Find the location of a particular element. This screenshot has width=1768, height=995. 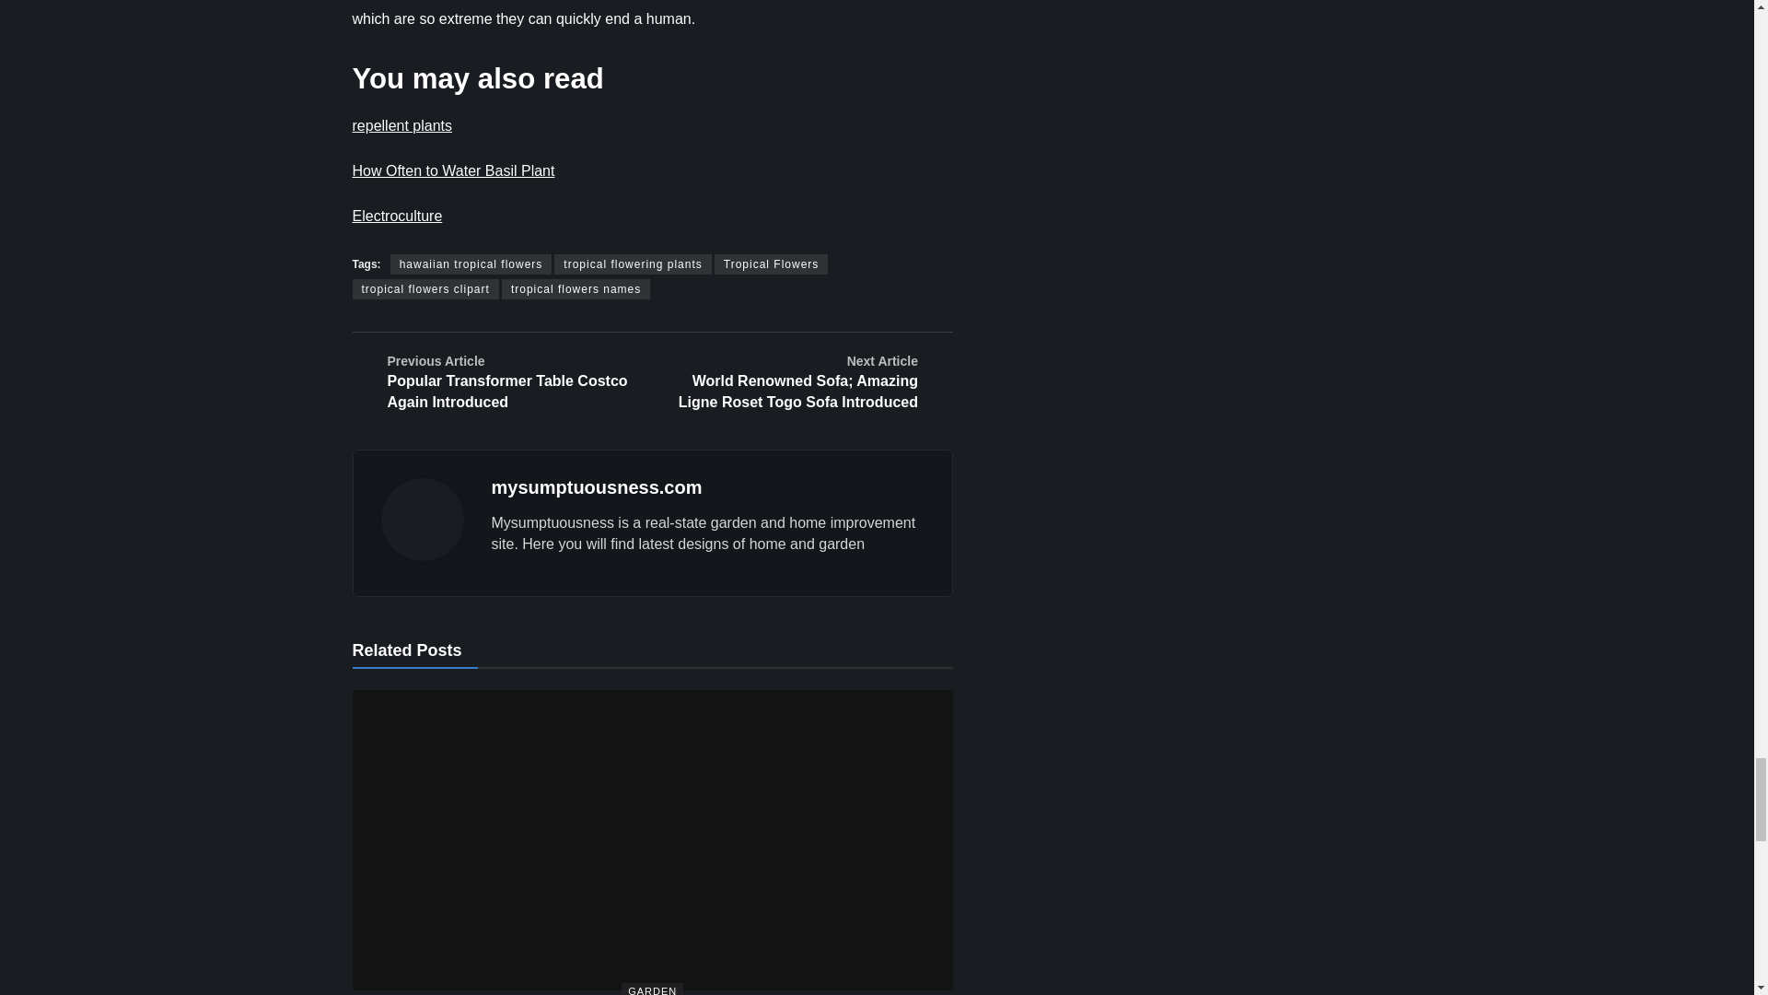

hawaiian tropical flowers is located at coordinates (471, 264).